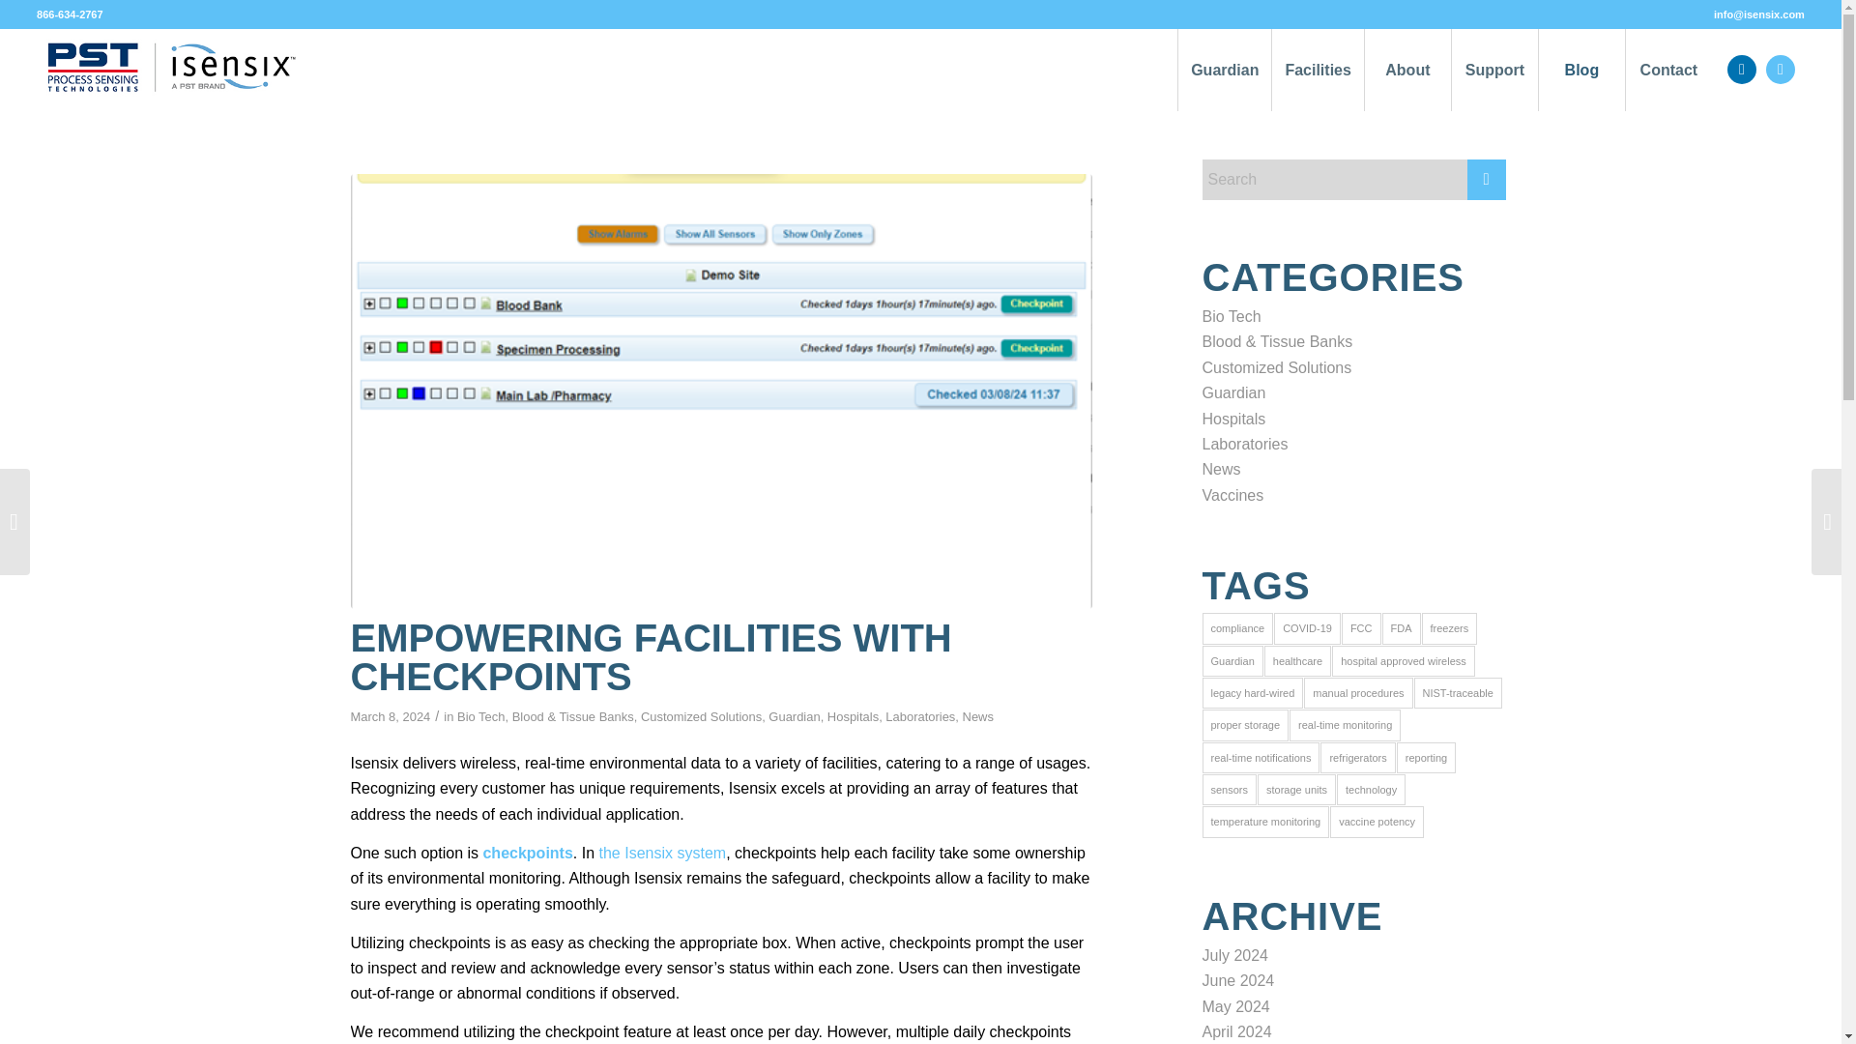 The width and height of the screenshot is (1856, 1044). I want to click on News, so click(978, 717).